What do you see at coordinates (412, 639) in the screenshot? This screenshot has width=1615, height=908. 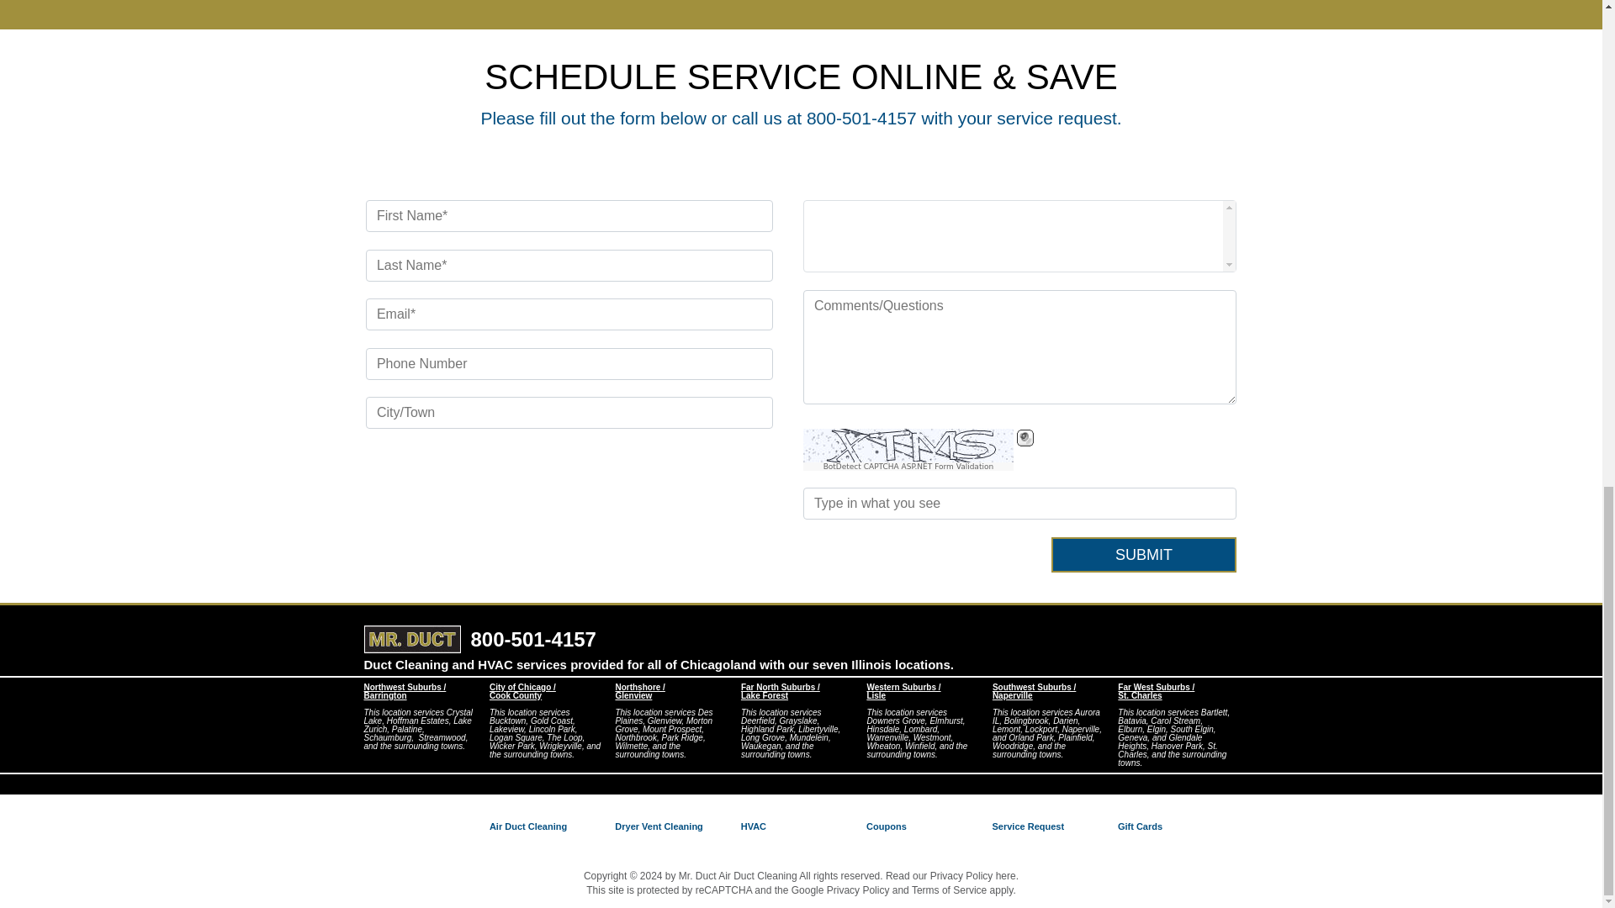 I see `Mr. Duct Logo` at bounding box center [412, 639].